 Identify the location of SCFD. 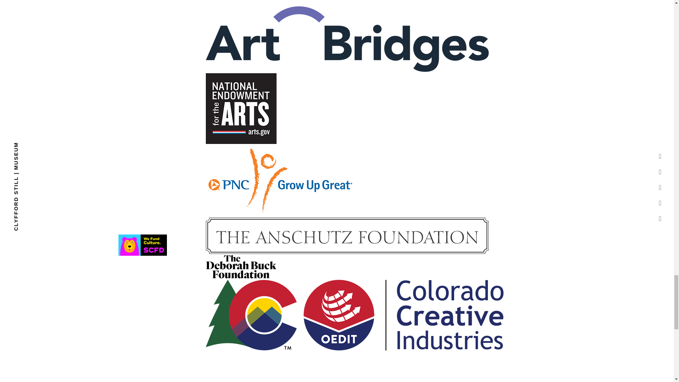
(143, 245).